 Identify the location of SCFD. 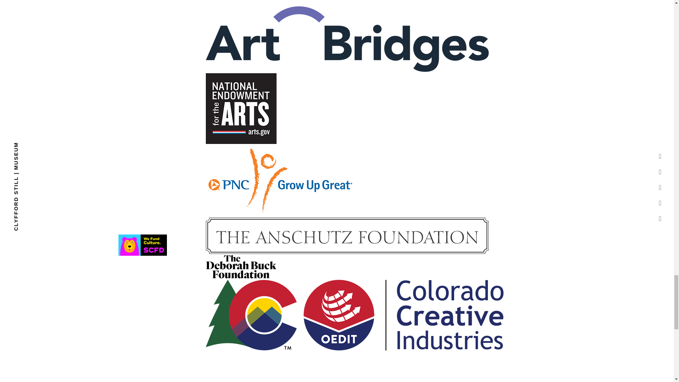
(143, 245).